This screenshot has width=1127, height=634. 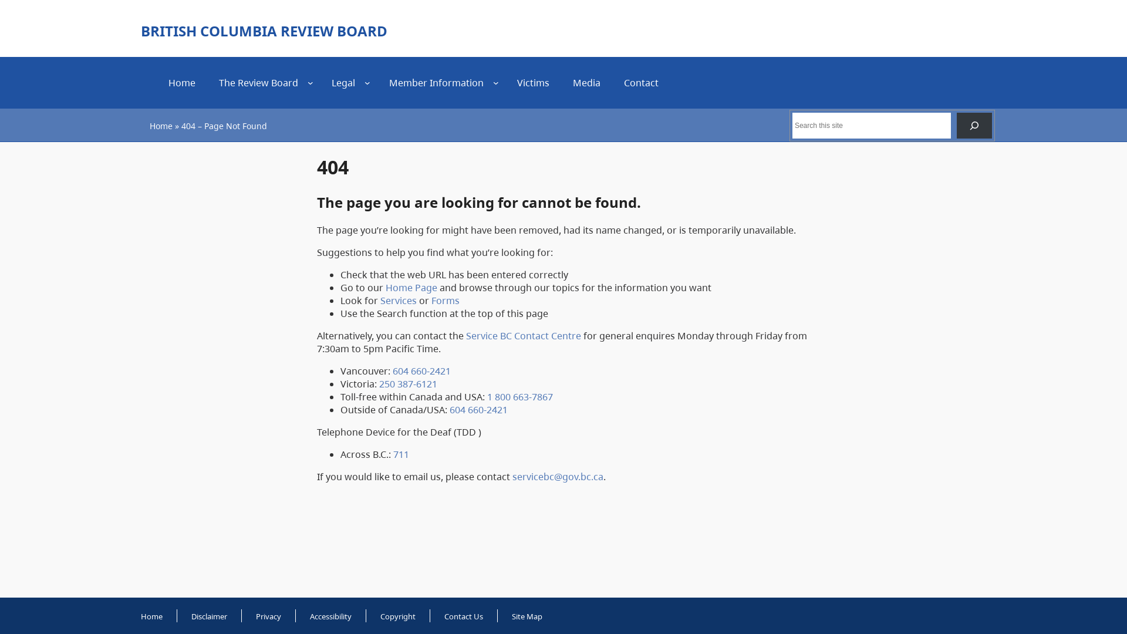 I want to click on Privacy, so click(x=269, y=616).